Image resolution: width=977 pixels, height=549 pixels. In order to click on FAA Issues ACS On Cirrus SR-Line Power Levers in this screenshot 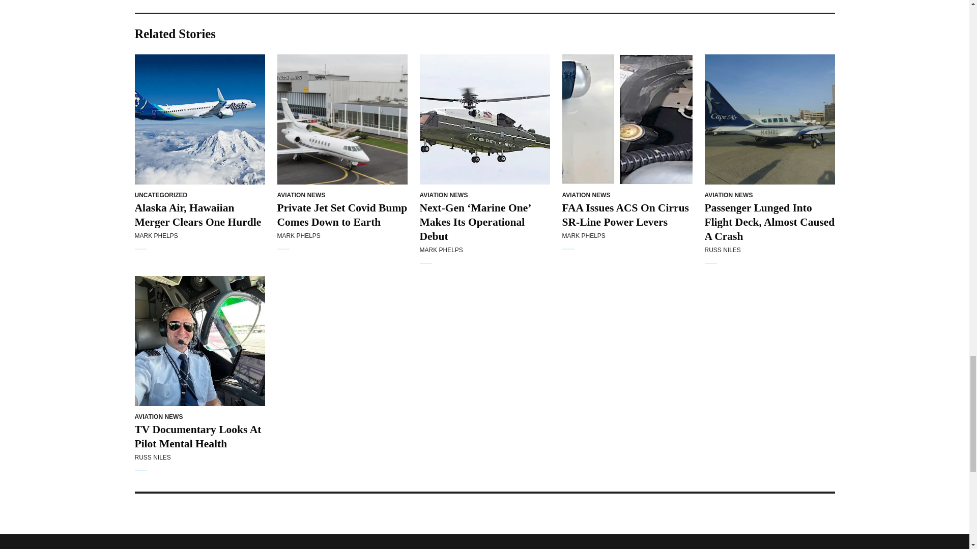, I will do `click(627, 119)`.